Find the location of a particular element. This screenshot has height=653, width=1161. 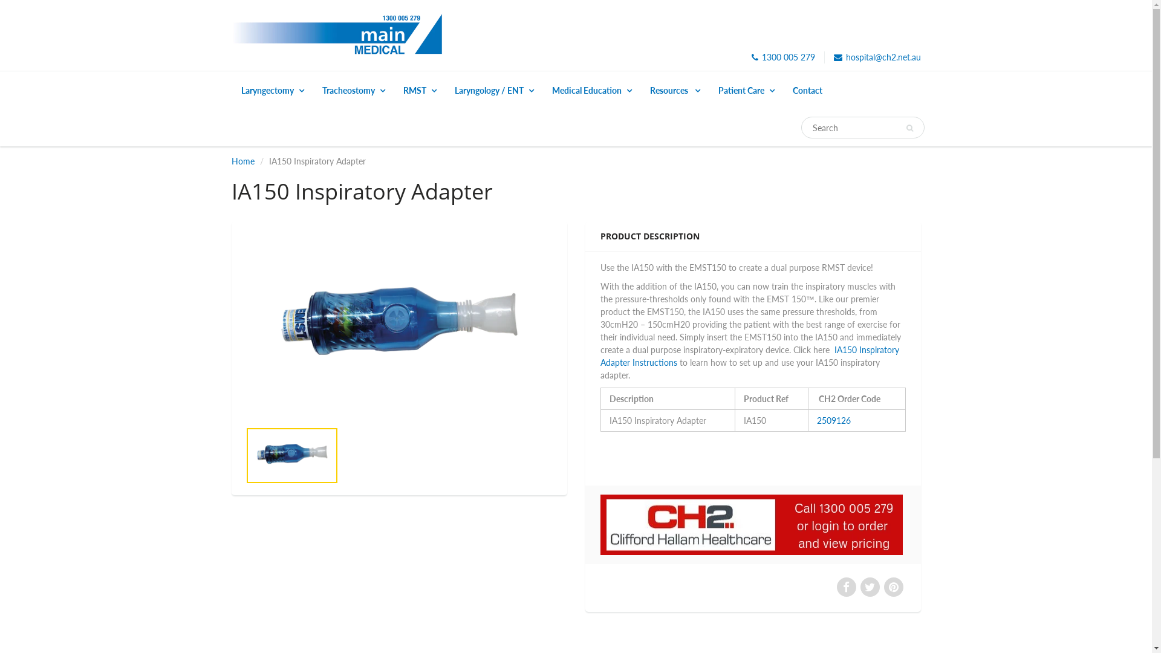

hospital@ch2.net.au is located at coordinates (877, 57).